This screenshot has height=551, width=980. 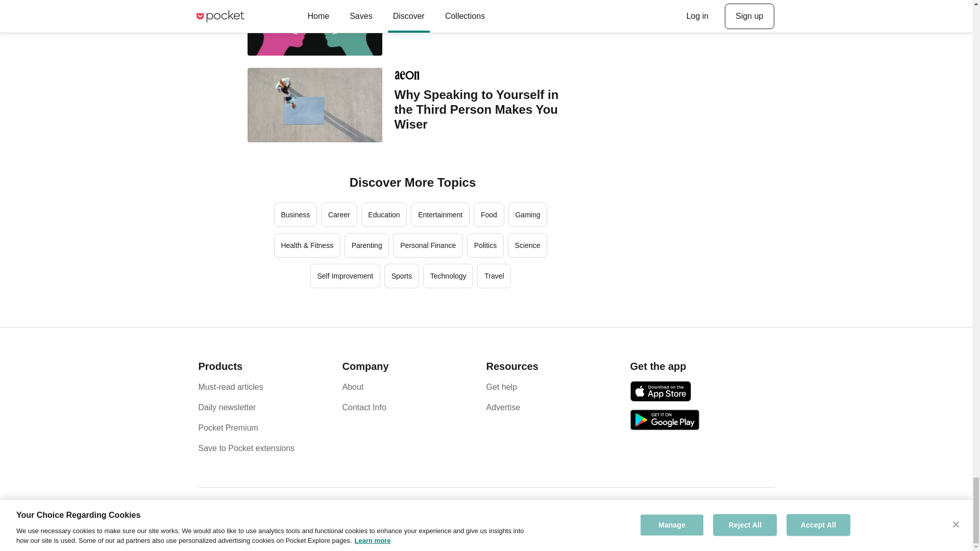 What do you see at coordinates (734, 516) in the screenshot?
I see `Facebook` at bounding box center [734, 516].